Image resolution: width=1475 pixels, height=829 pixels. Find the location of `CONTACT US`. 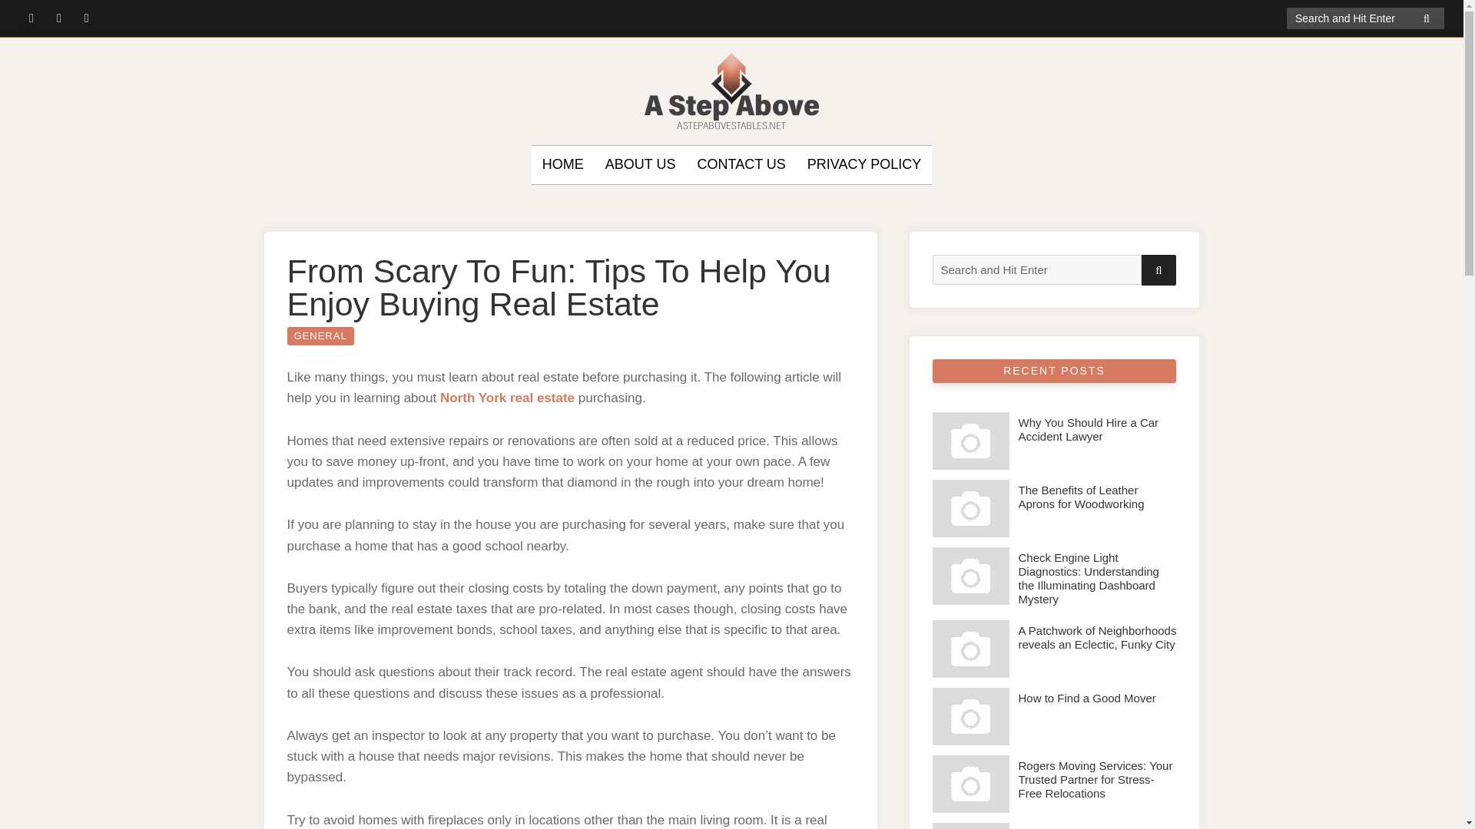

CONTACT US is located at coordinates (741, 164).